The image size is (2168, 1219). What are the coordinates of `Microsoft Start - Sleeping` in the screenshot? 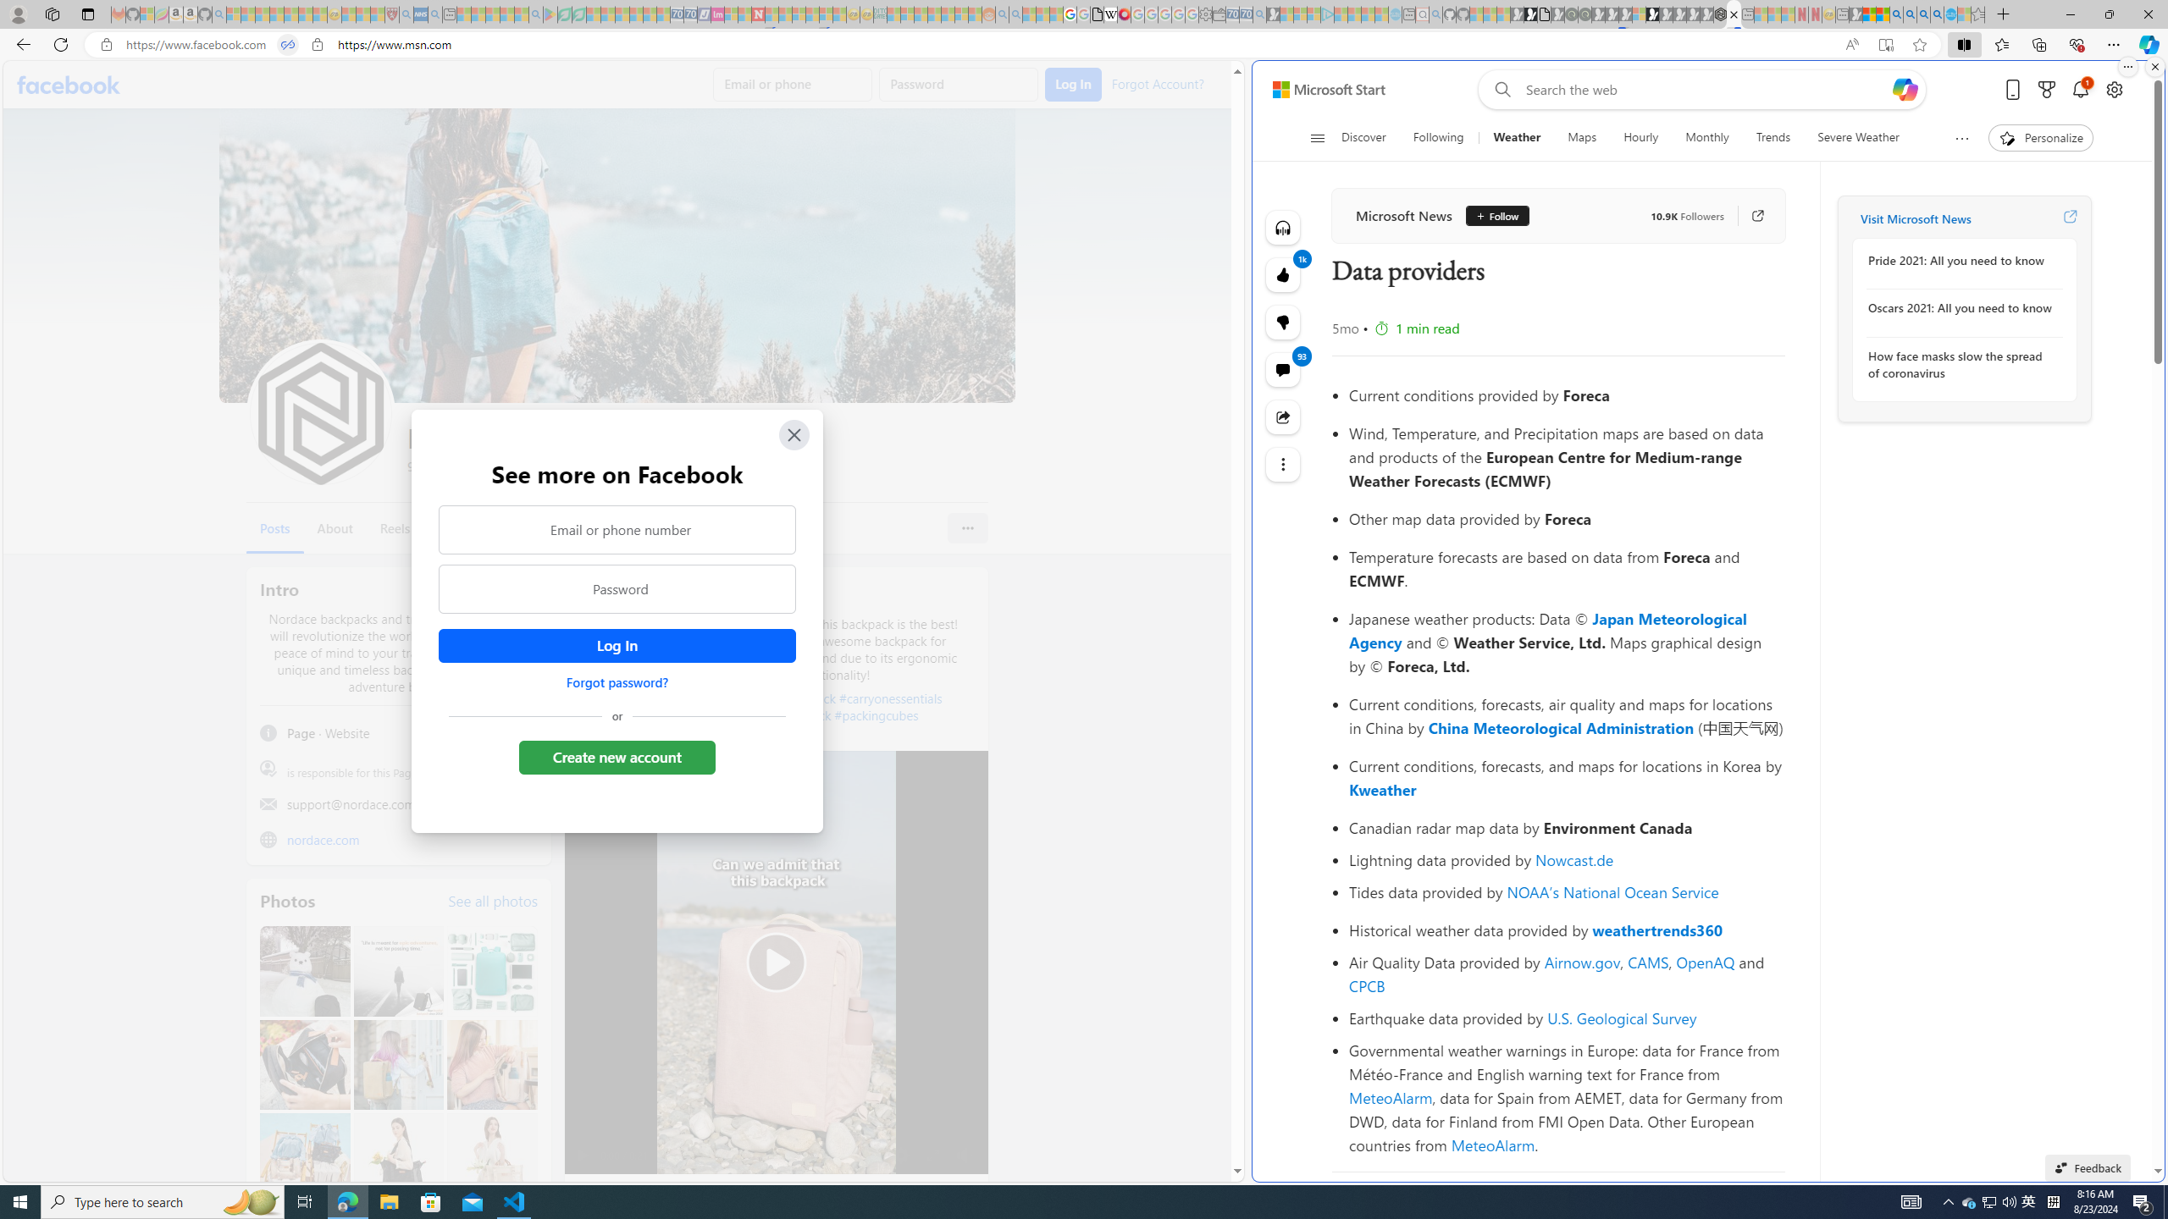 It's located at (1369, 14).